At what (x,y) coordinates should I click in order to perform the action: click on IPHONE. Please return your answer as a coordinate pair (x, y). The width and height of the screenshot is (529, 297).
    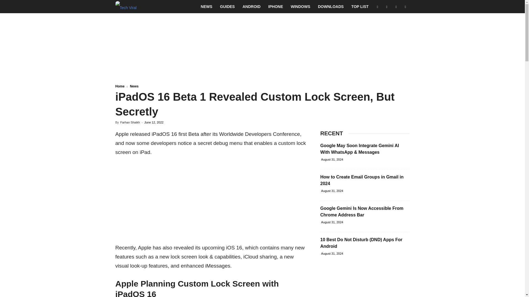
    Looking at the image, I should click on (276, 7).